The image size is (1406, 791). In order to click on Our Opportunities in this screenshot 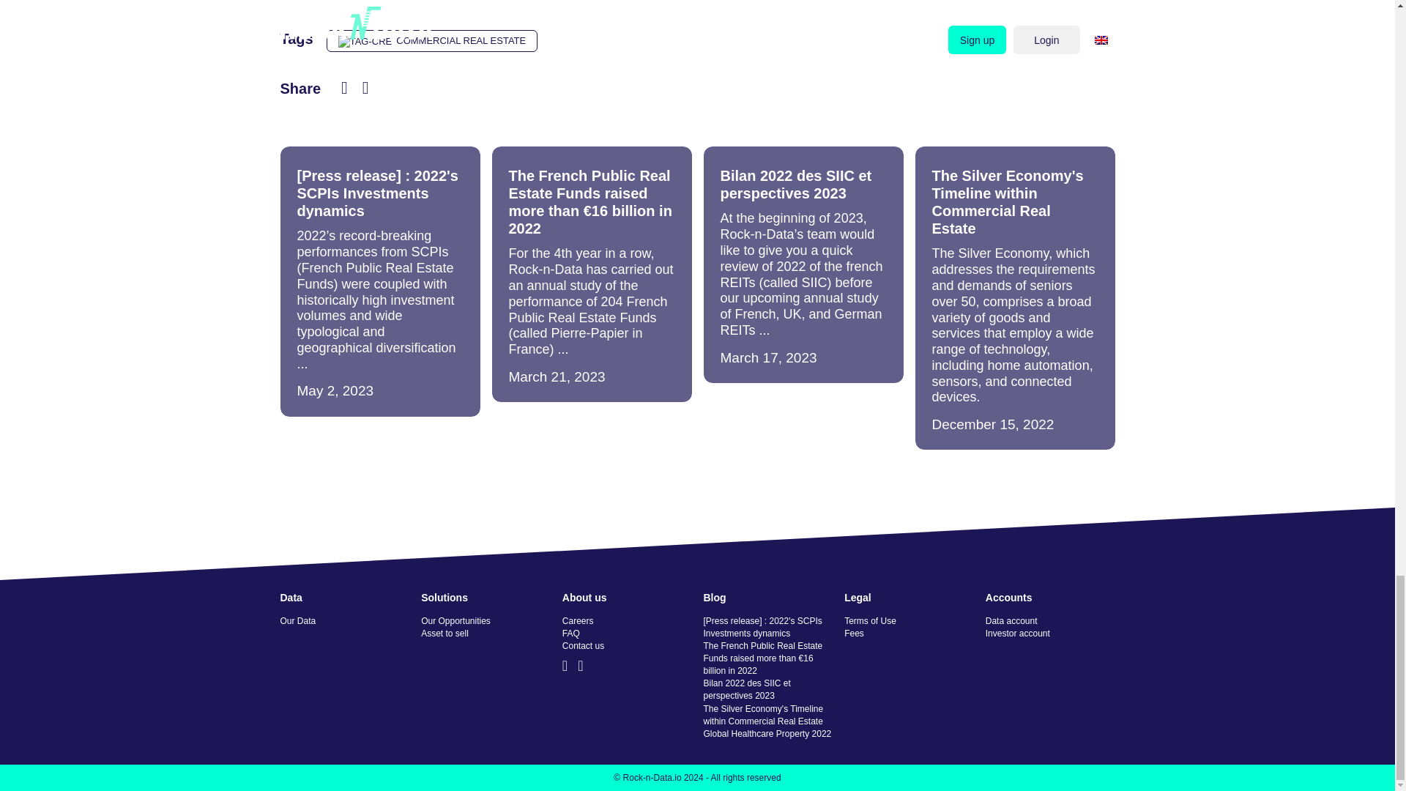, I will do `click(486, 621)`.